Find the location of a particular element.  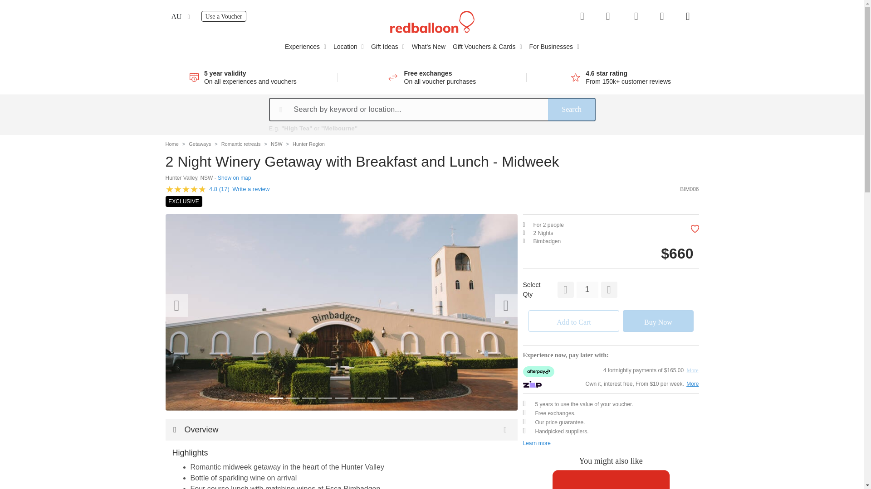

View Cart is located at coordinates (688, 16).